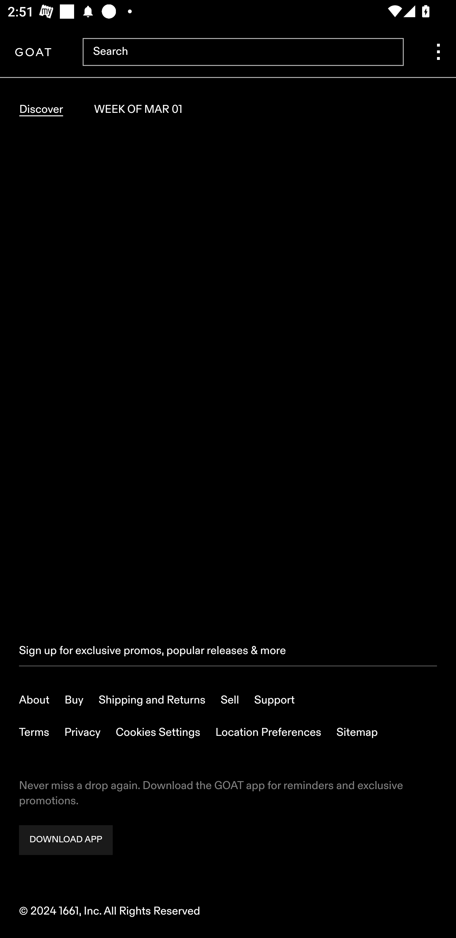  I want to click on Cookies Settings, so click(158, 733).